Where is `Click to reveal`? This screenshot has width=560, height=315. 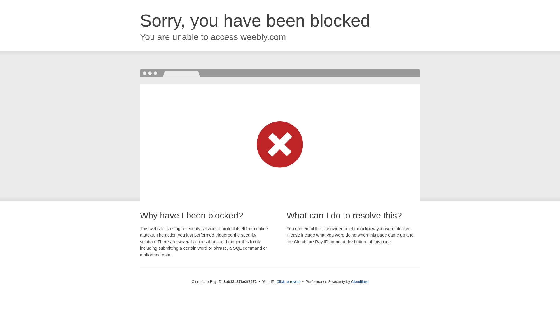 Click to reveal is located at coordinates (288, 282).